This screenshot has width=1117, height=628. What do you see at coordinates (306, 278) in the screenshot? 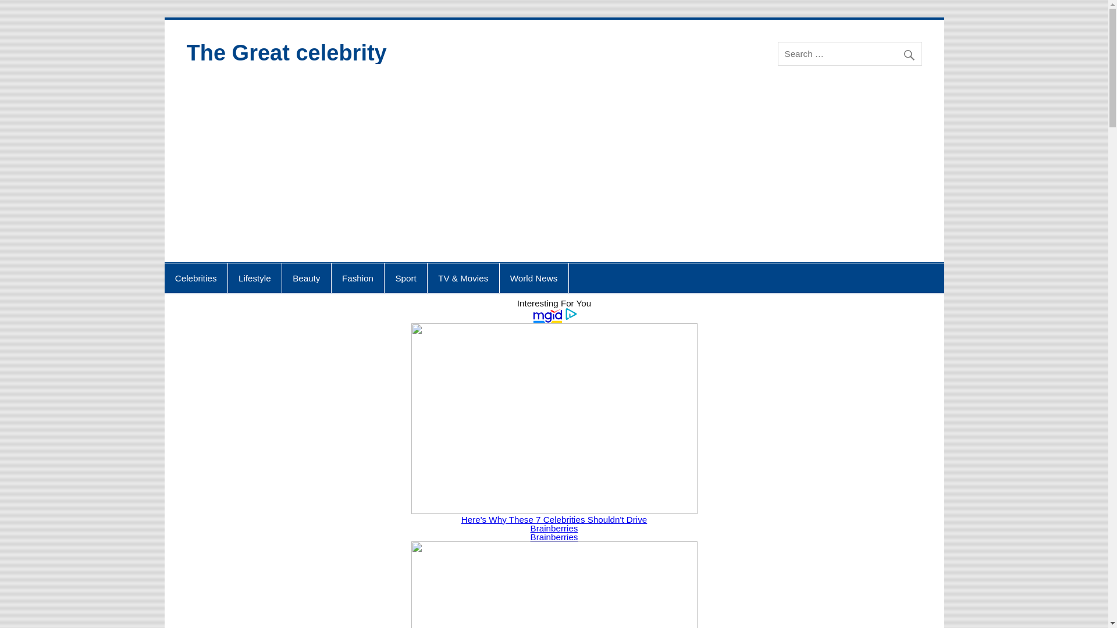
I see `Beauty` at bounding box center [306, 278].